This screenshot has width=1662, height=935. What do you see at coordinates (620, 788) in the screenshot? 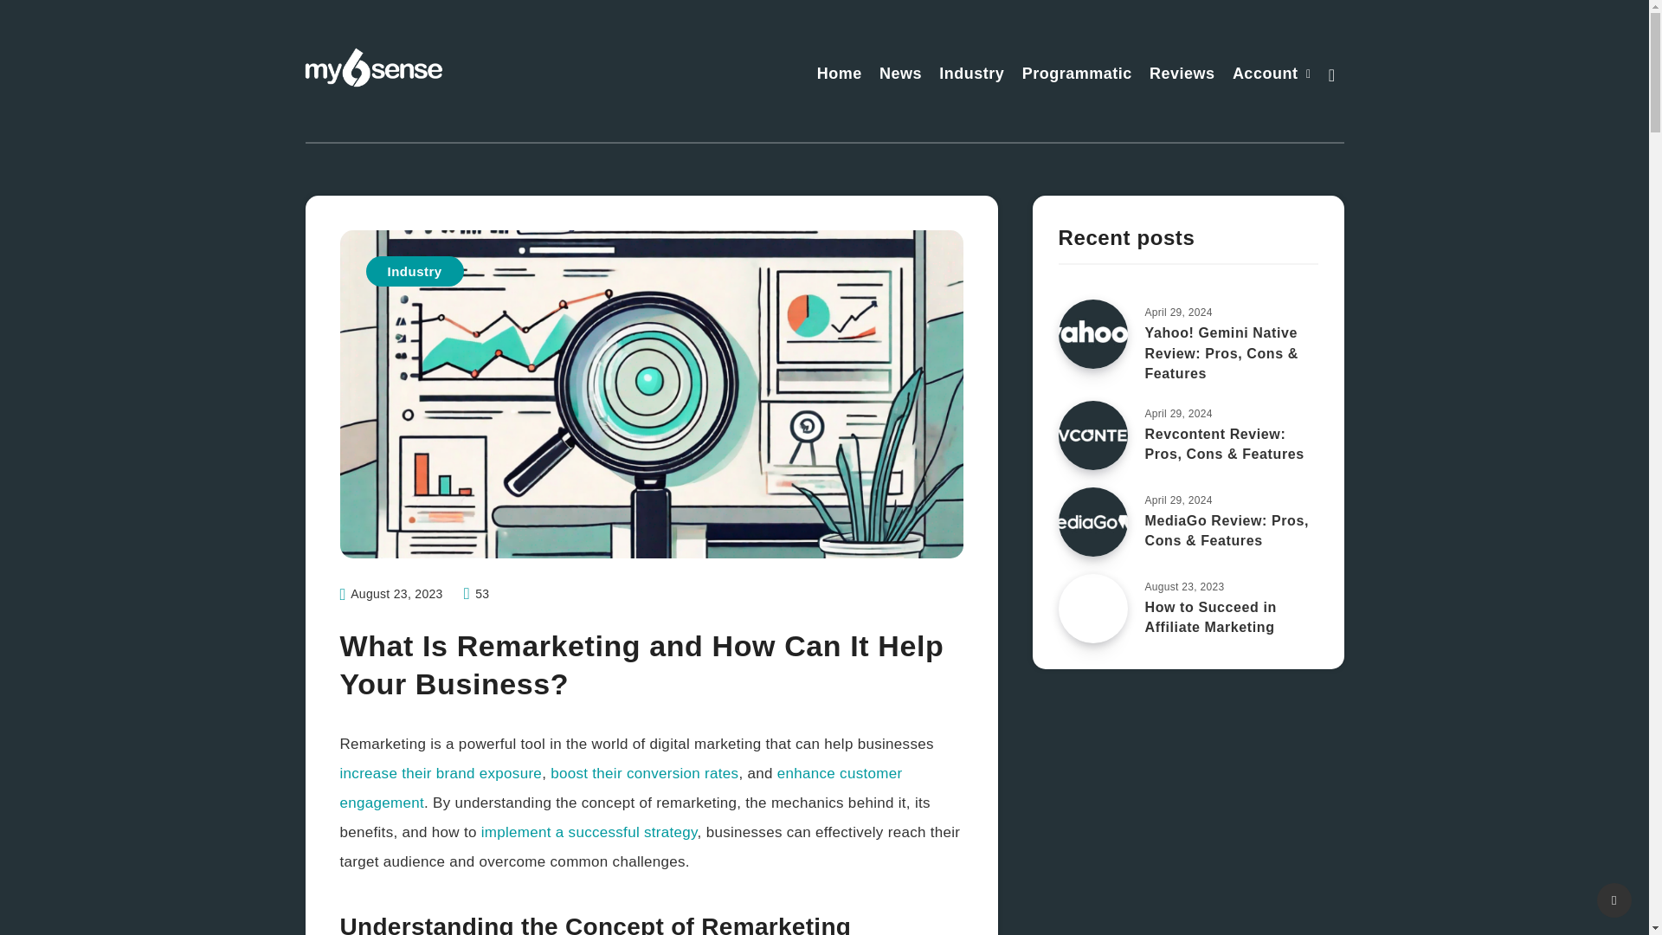
I see `enhance customer engagement` at bounding box center [620, 788].